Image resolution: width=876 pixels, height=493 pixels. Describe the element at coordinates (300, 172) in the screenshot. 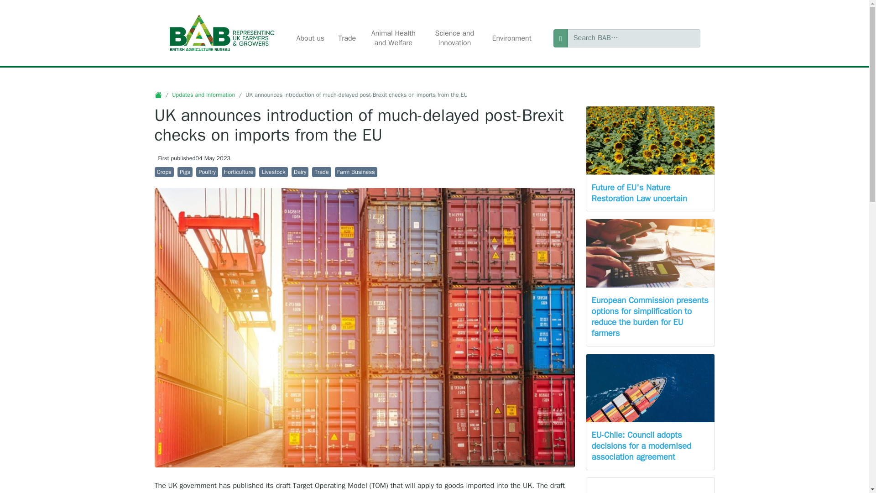

I see `Dairy` at that location.